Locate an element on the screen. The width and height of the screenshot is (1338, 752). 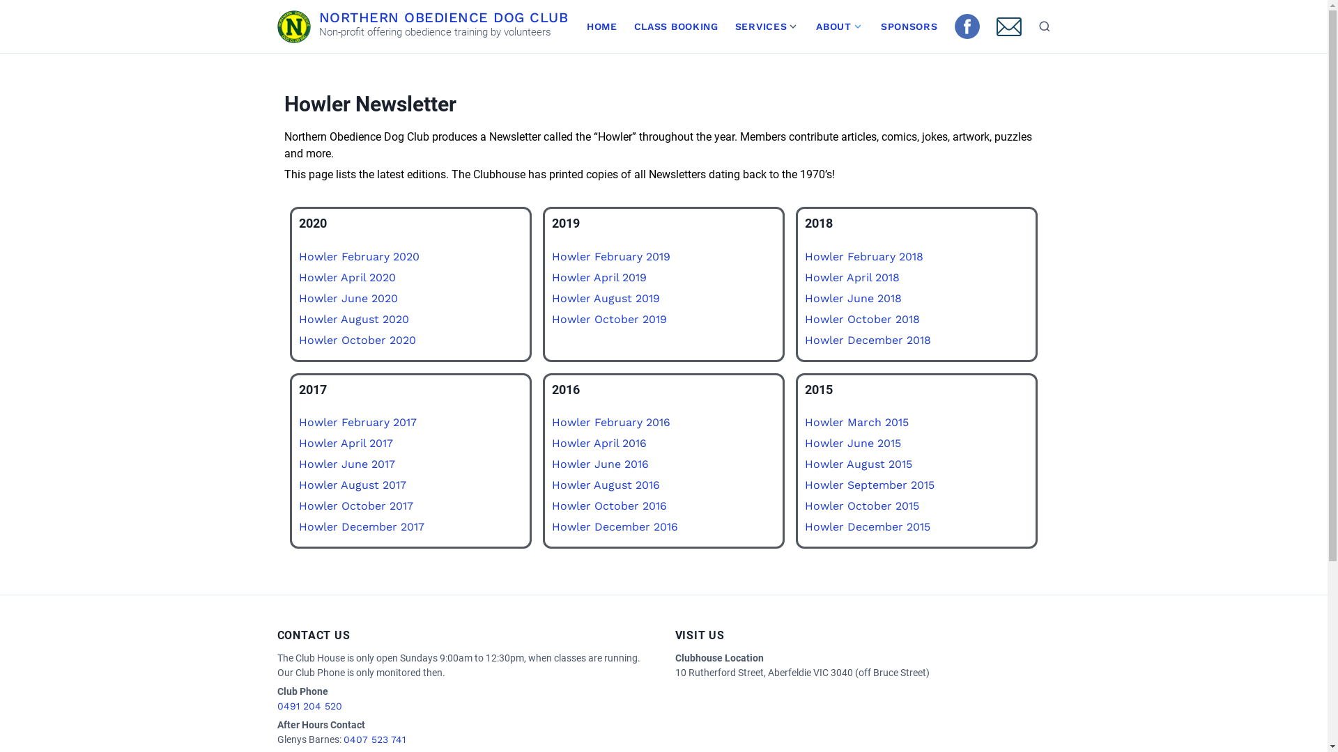
Howler December 2017 is located at coordinates (361, 526).